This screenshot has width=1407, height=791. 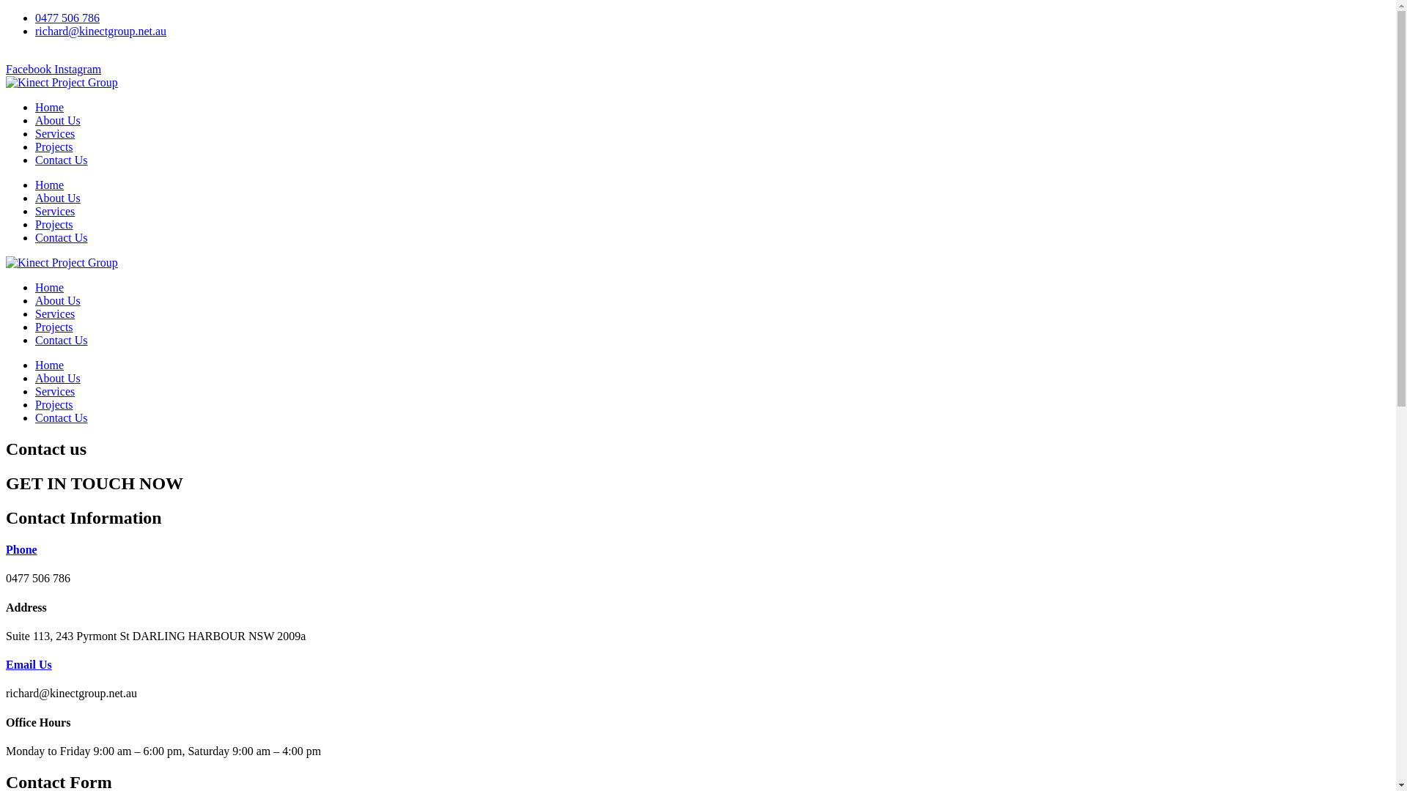 What do you see at coordinates (62, 340) in the screenshot?
I see `Contact Us` at bounding box center [62, 340].